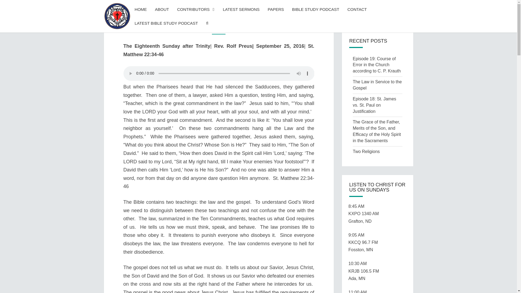 The width and height of the screenshot is (521, 293). What do you see at coordinates (162, 9) in the screenshot?
I see `ABOUT` at bounding box center [162, 9].